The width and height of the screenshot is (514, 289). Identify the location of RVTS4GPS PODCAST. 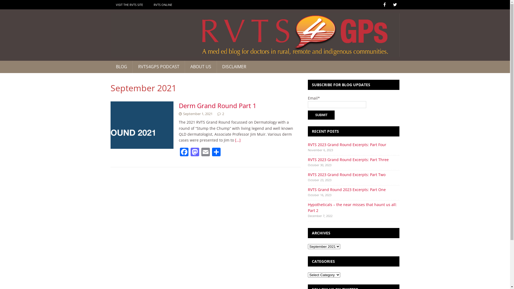
(158, 67).